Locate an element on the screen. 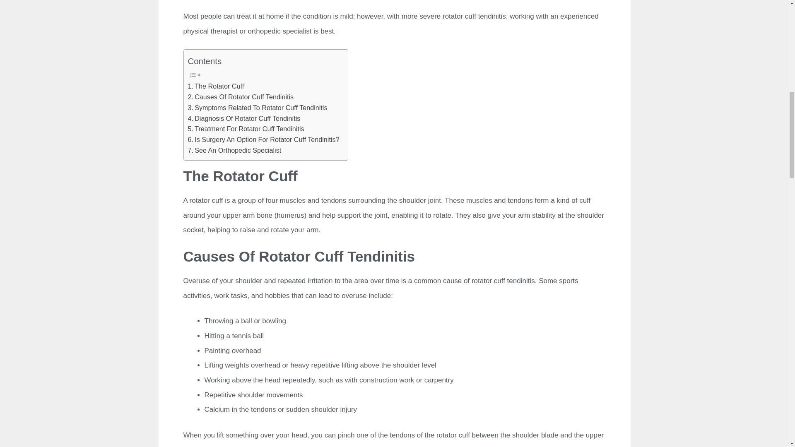 The image size is (795, 447). See An Orthopedic Specialist is located at coordinates (234, 151).